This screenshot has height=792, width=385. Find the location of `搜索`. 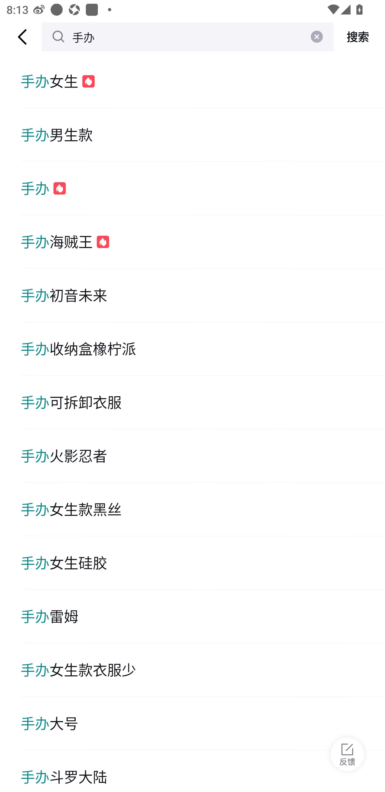

搜索 is located at coordinates (359, 37).